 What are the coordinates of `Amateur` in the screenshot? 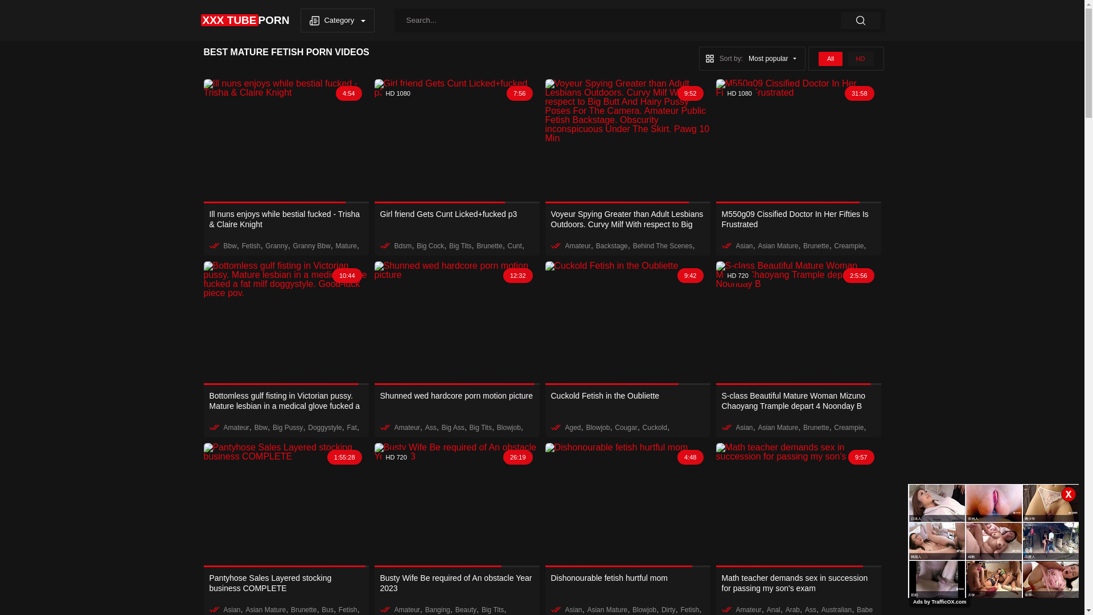 It's located at (406, 610).